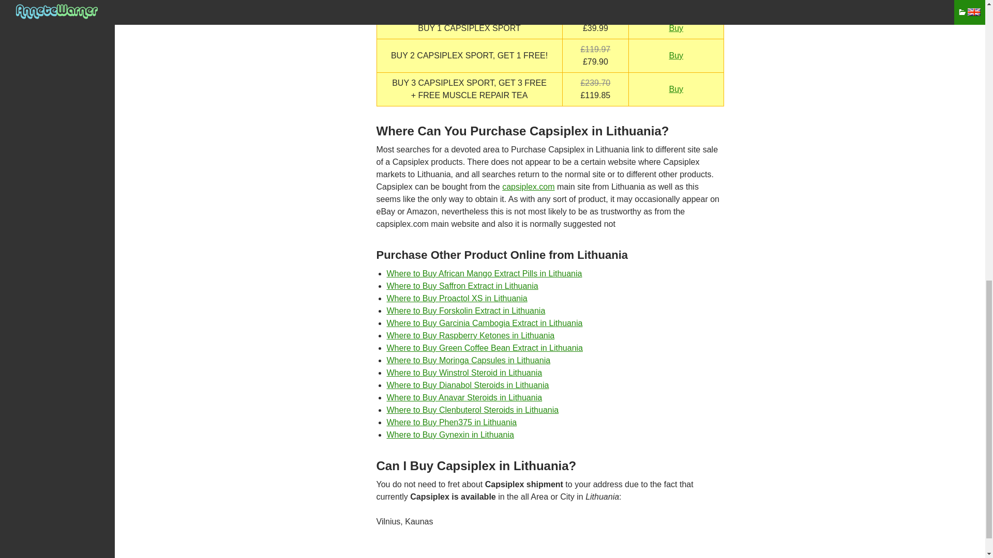  Describe the element at coordinates (419, 522) in the screenshot. I see `Kaunas` at that location.